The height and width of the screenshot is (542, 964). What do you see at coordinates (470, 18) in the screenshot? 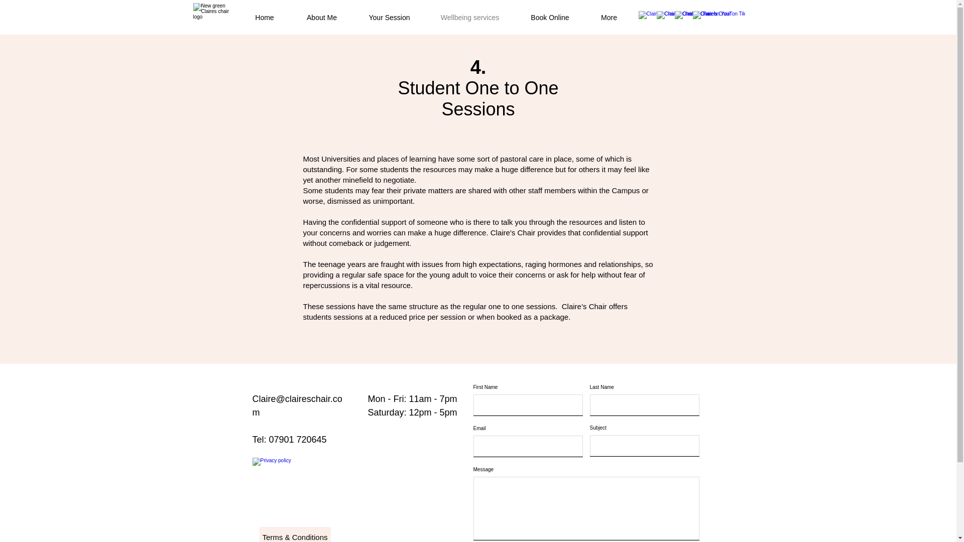
I see `Wellbeing services` at bounding box center [470, 18].